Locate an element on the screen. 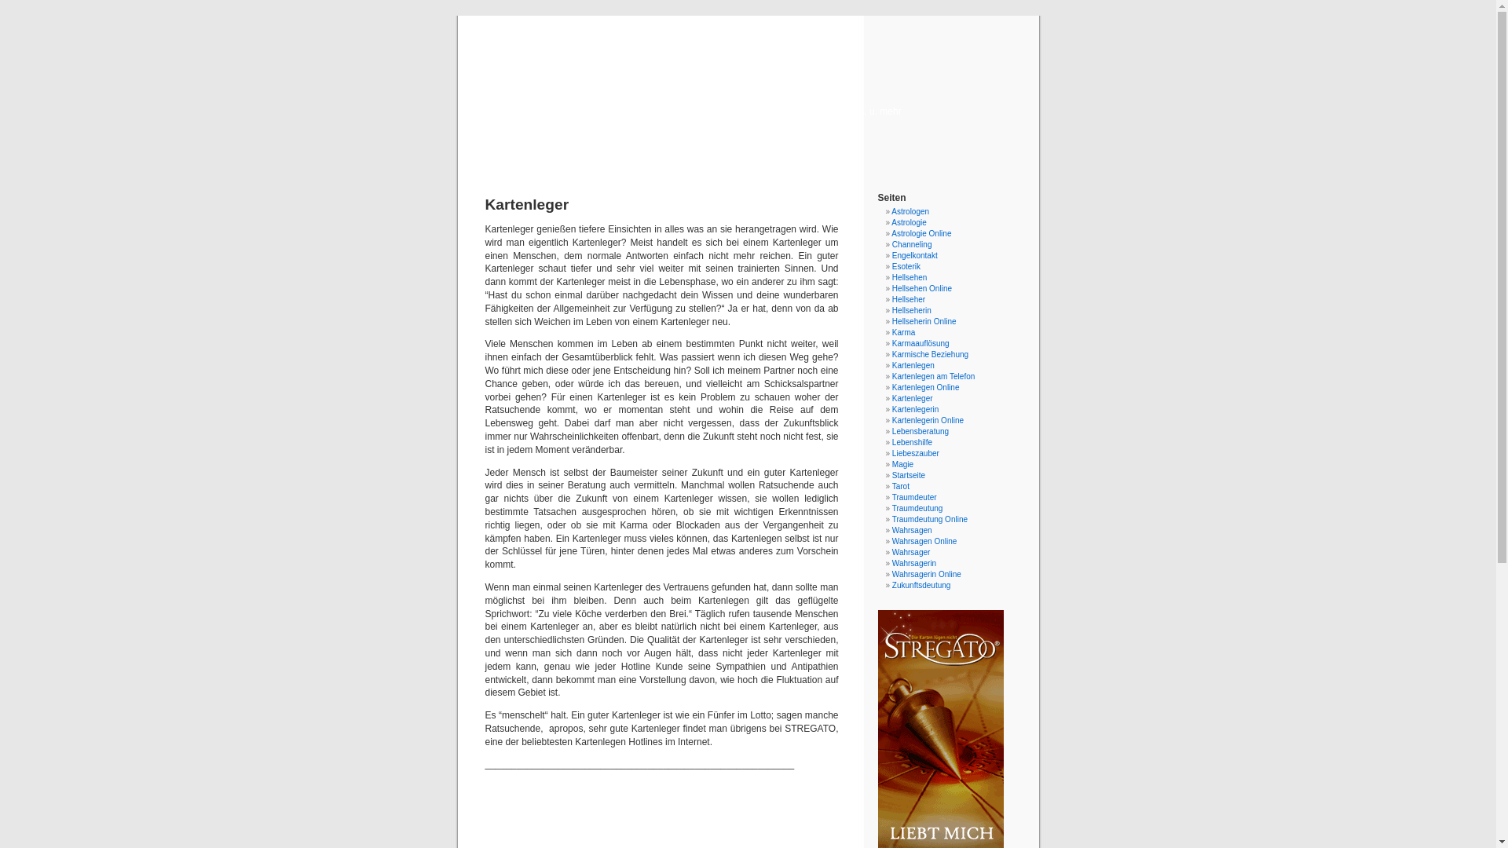 The width and height of the screenshot is (1508, 848). Kartenlegerin Online is located at coordinates (928, 421).